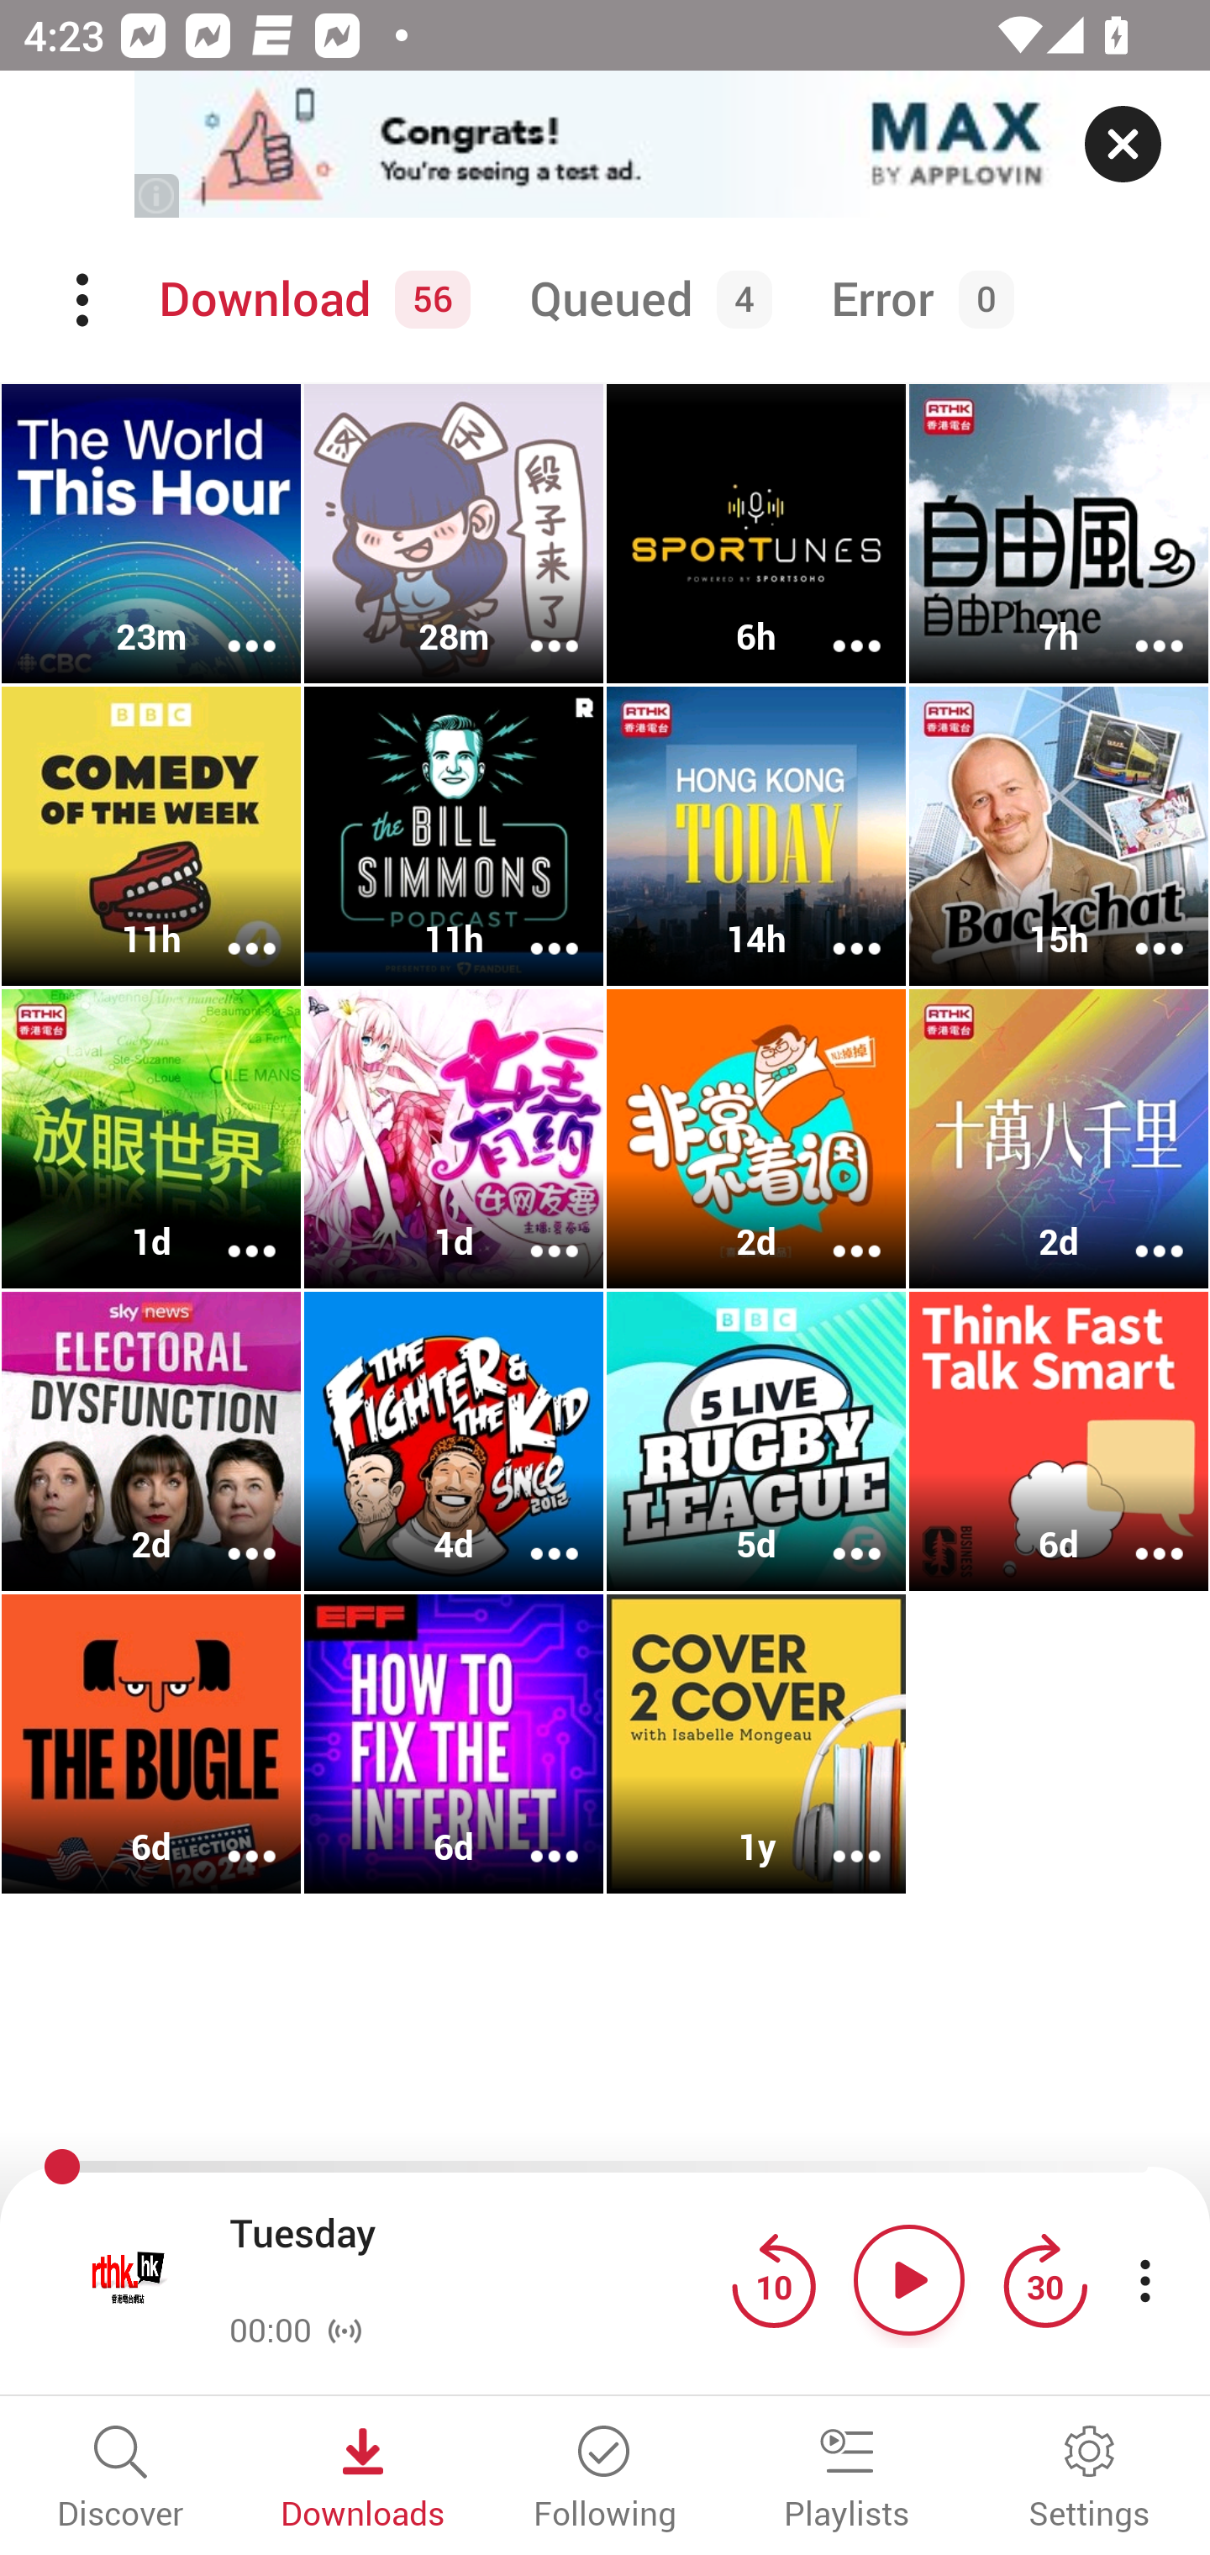  Describe the element at coordinates (129, 2279) in the screenshot. I see `Open fullscreen player` at that location.